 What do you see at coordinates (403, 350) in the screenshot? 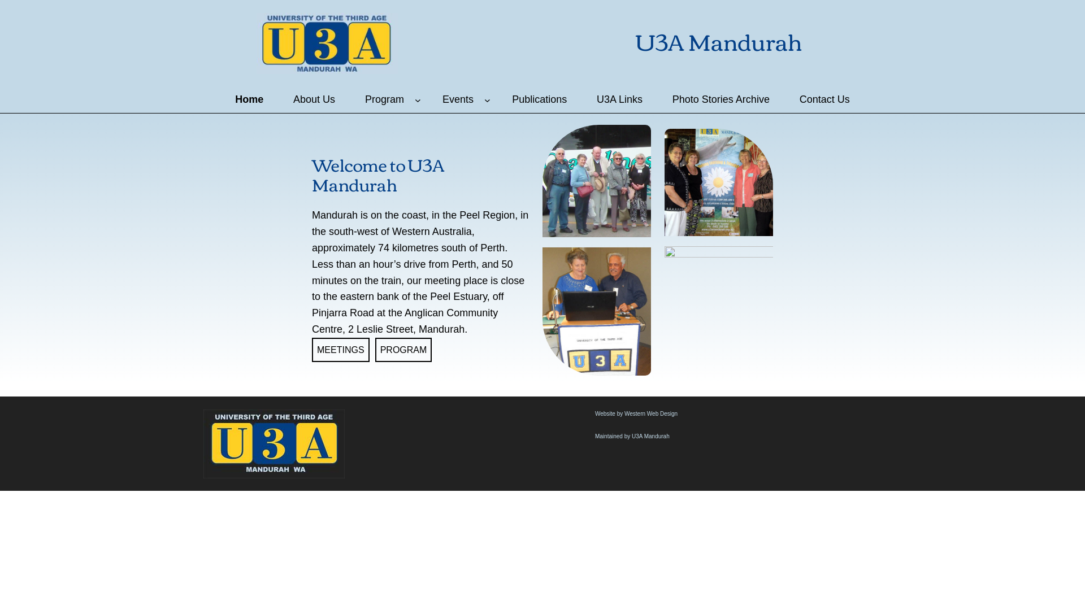
I see `PROGRAM` at bounding box center [403, 350].